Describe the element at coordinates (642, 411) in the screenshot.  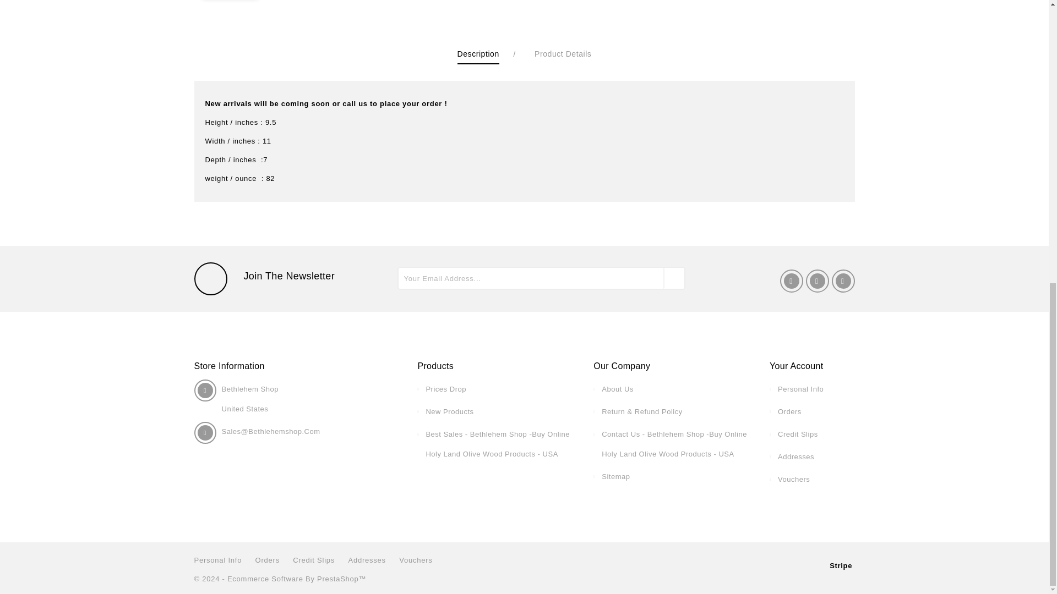
I see `Our terms and conditions of delivery` at that location.